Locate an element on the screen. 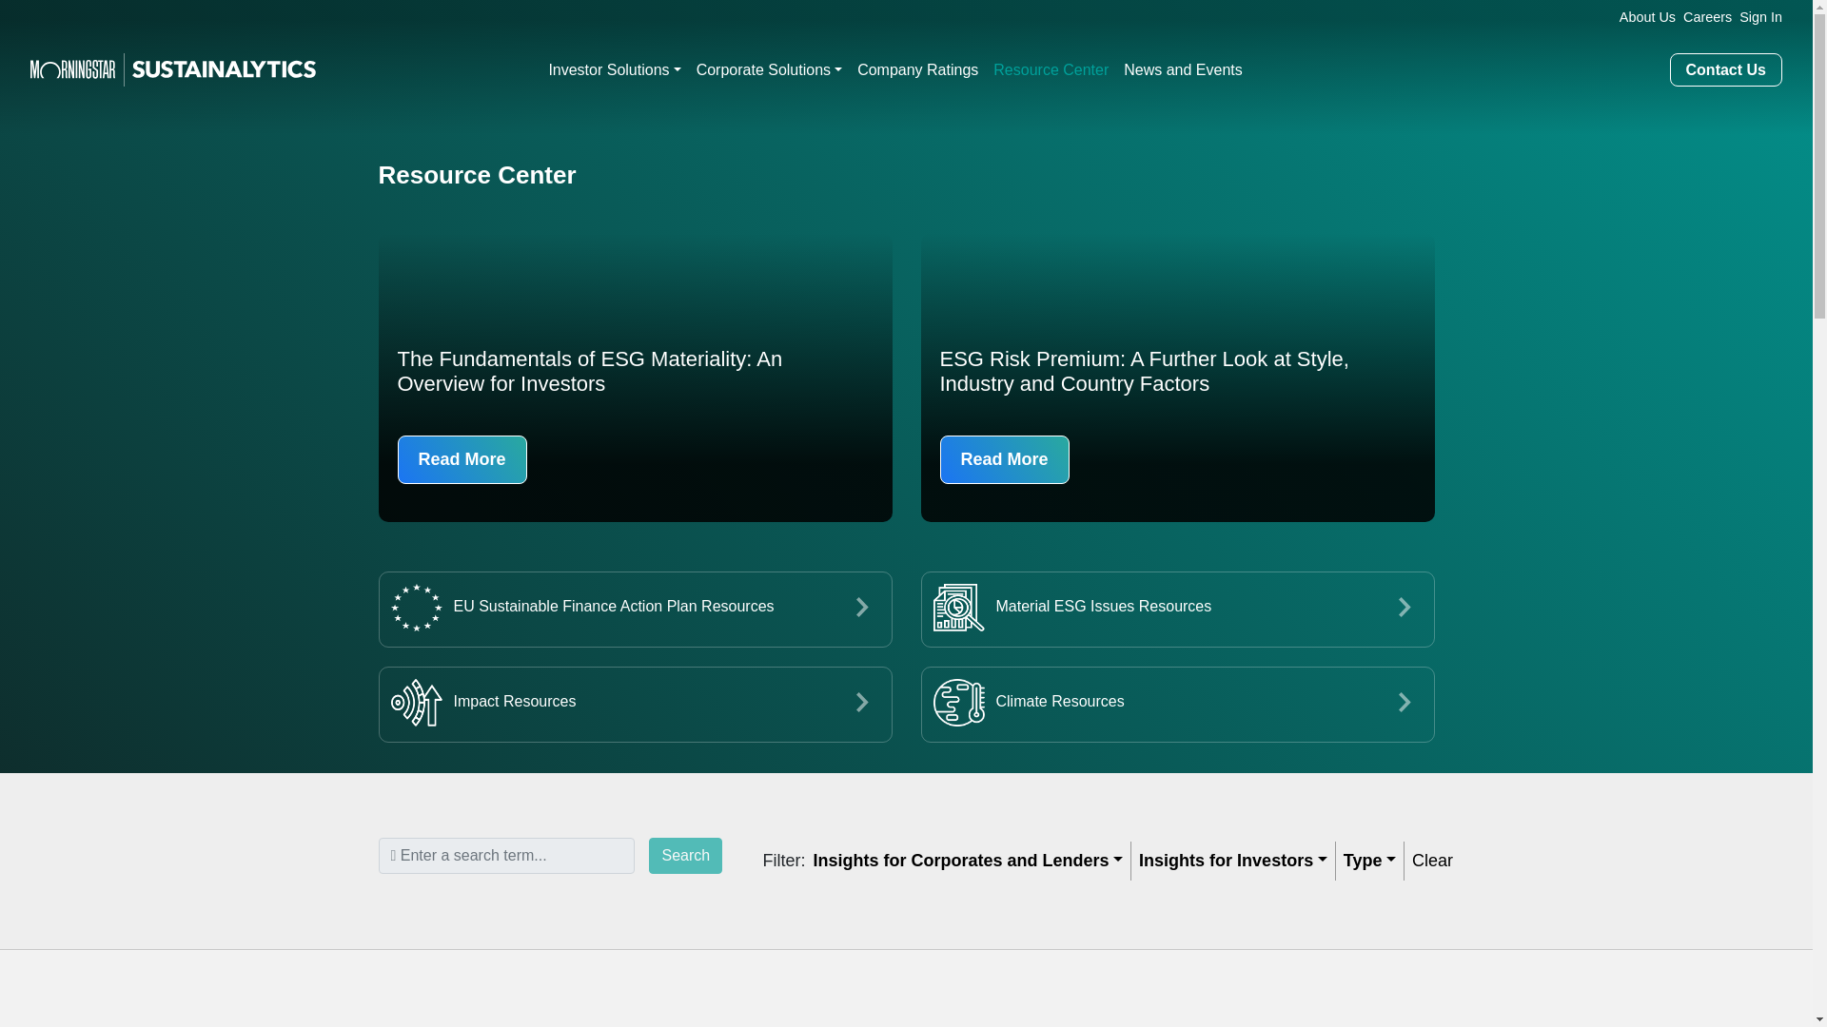 This screenshot has height=1027, width=1827. Search input is located at coordinates (506, 856).